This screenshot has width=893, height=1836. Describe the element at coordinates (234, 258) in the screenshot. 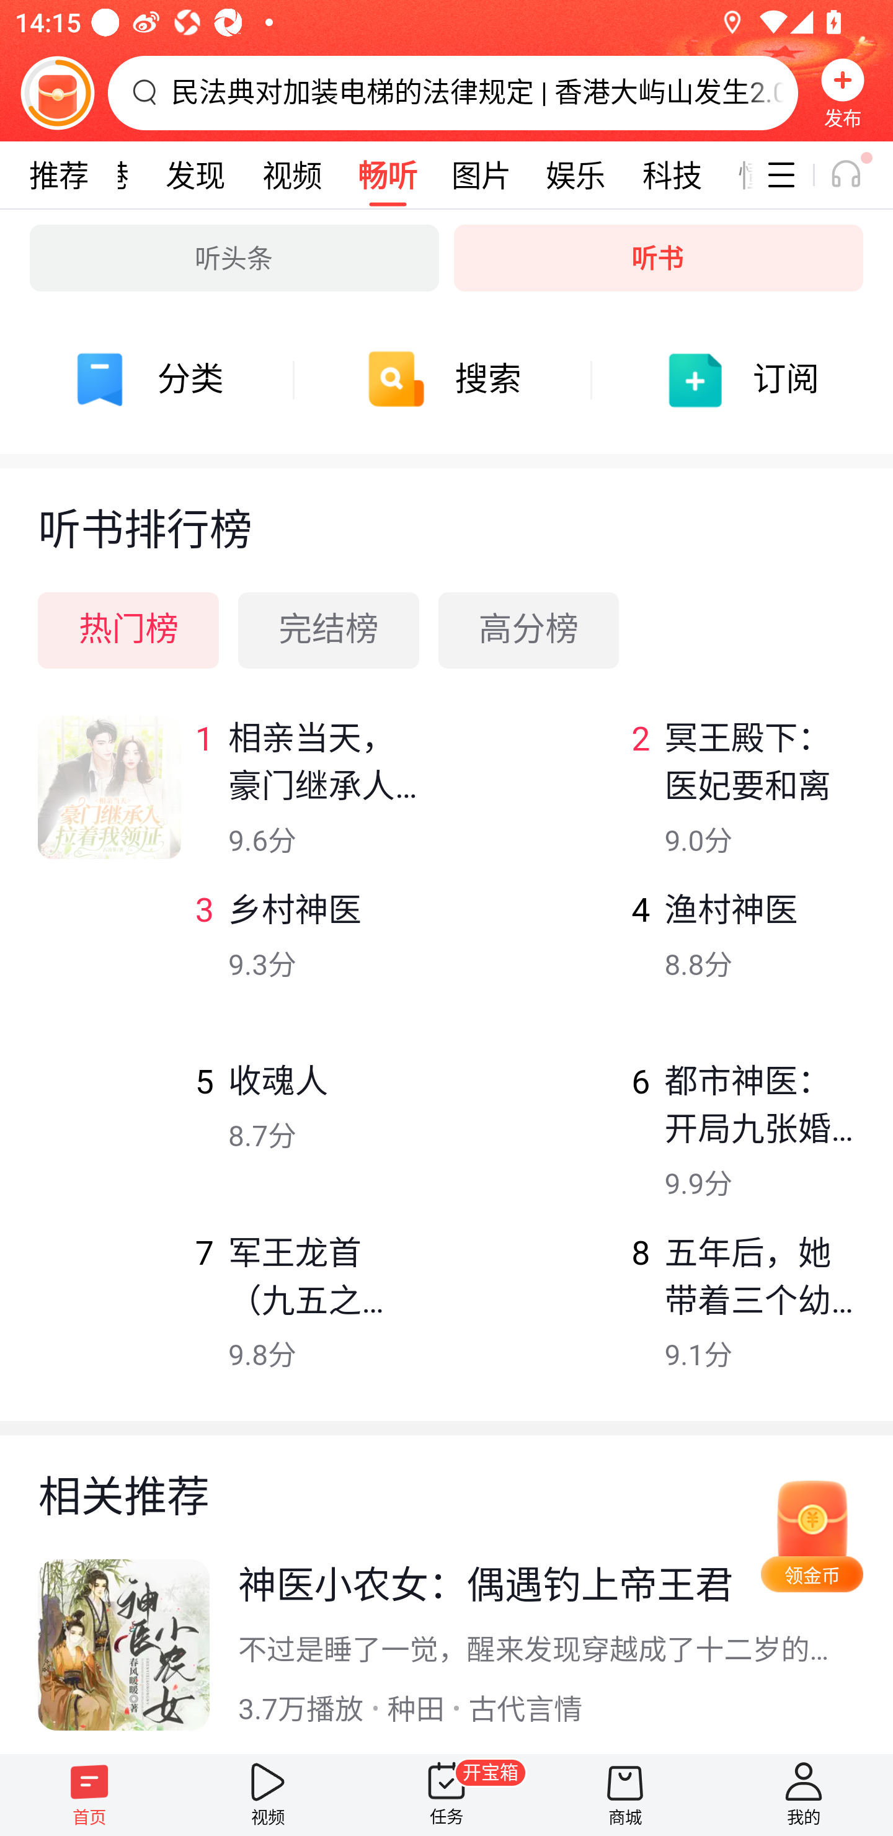

I see `听头条` at that location.